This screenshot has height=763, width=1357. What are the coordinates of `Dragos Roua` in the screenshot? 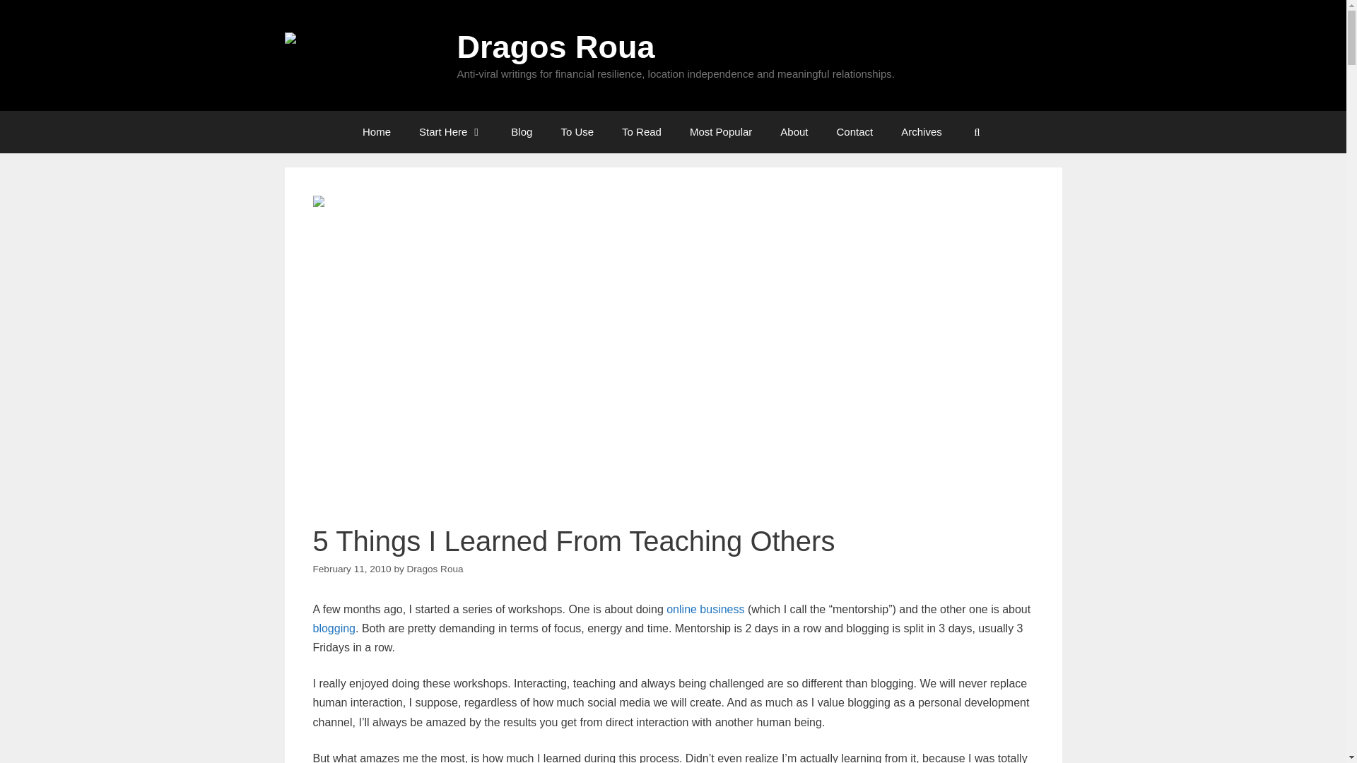 It's located at (362, 55).